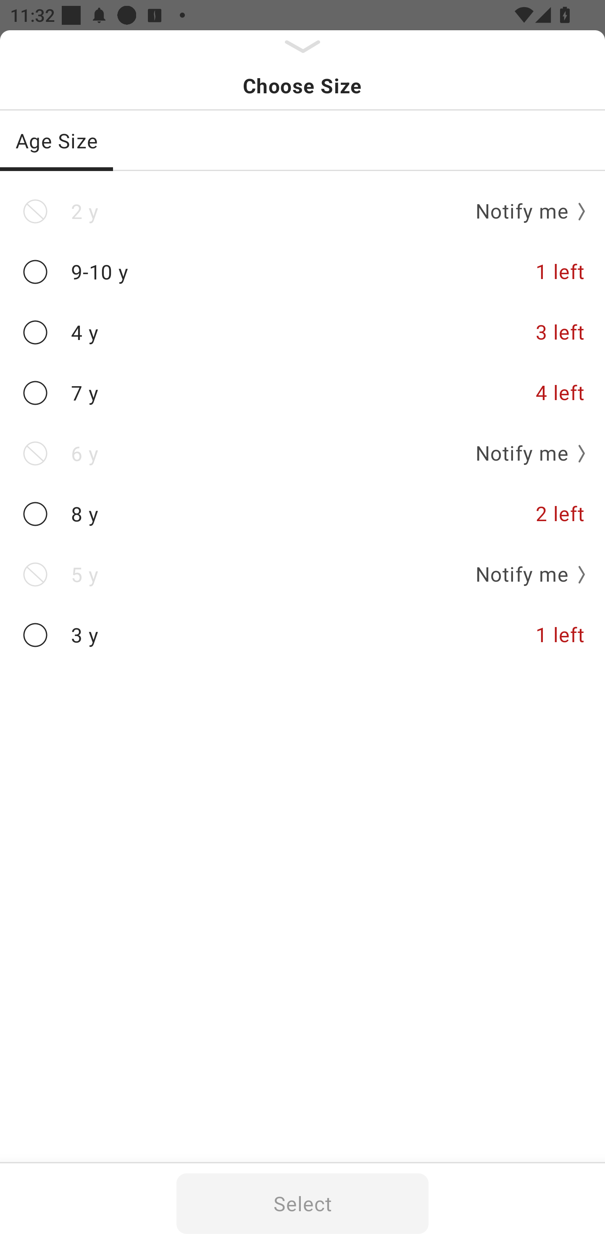  What do you see at coordinates (302, 1204) in the screenshot?
I see `Select` at bounding box center [302, 1204].